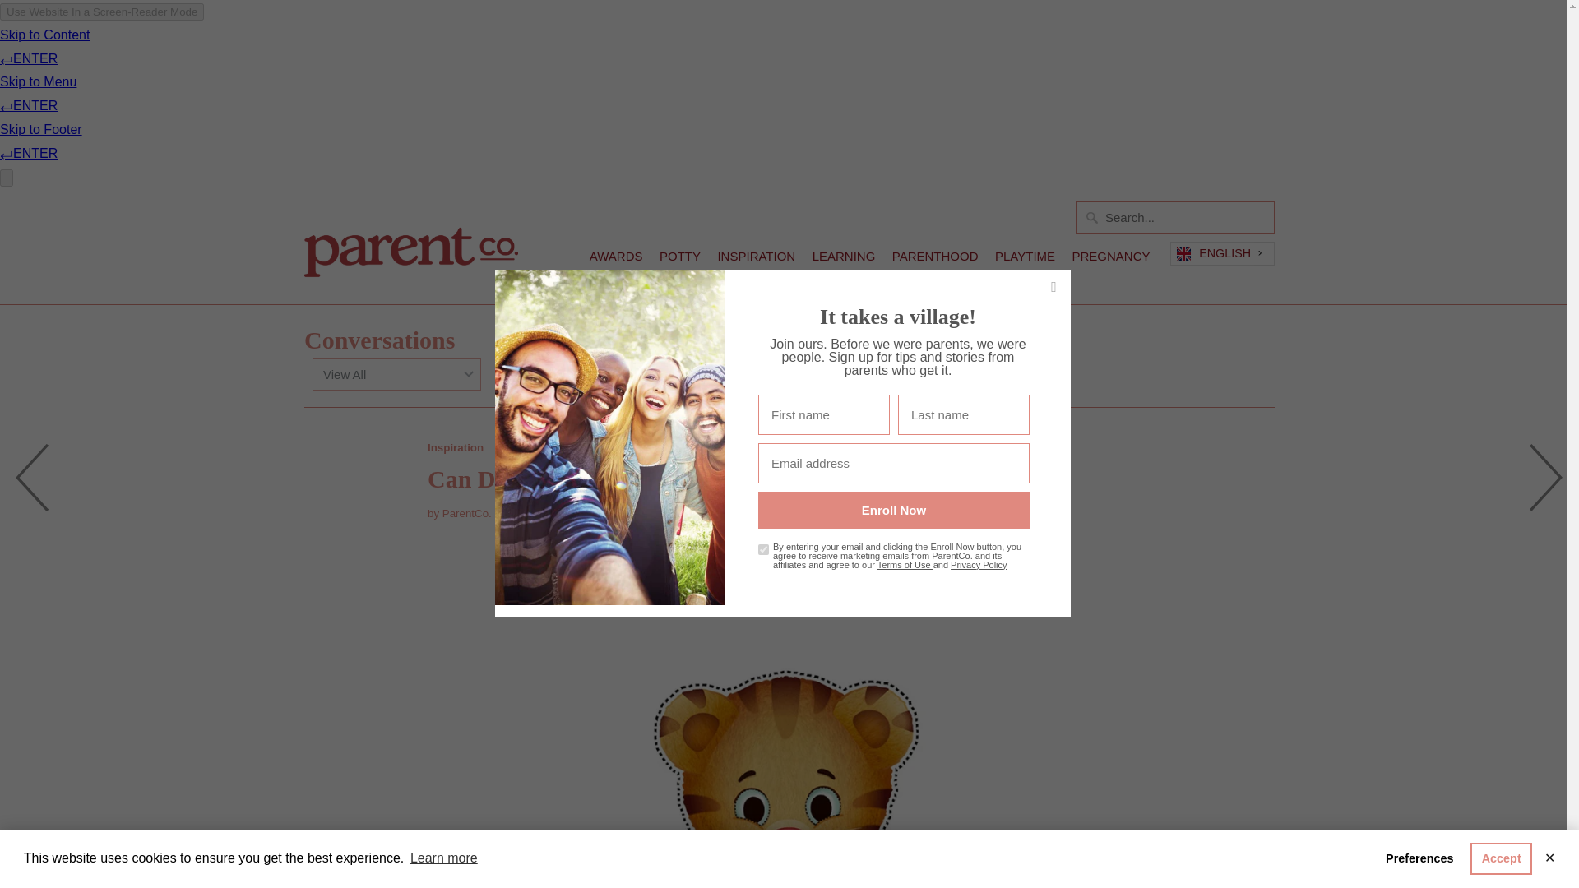 This screenshot has width=1579, height=888. What do you see at coordinates (1025, 260) in the screenshot?
I see `PLAYTIME` at bounding box center [1025, 260].